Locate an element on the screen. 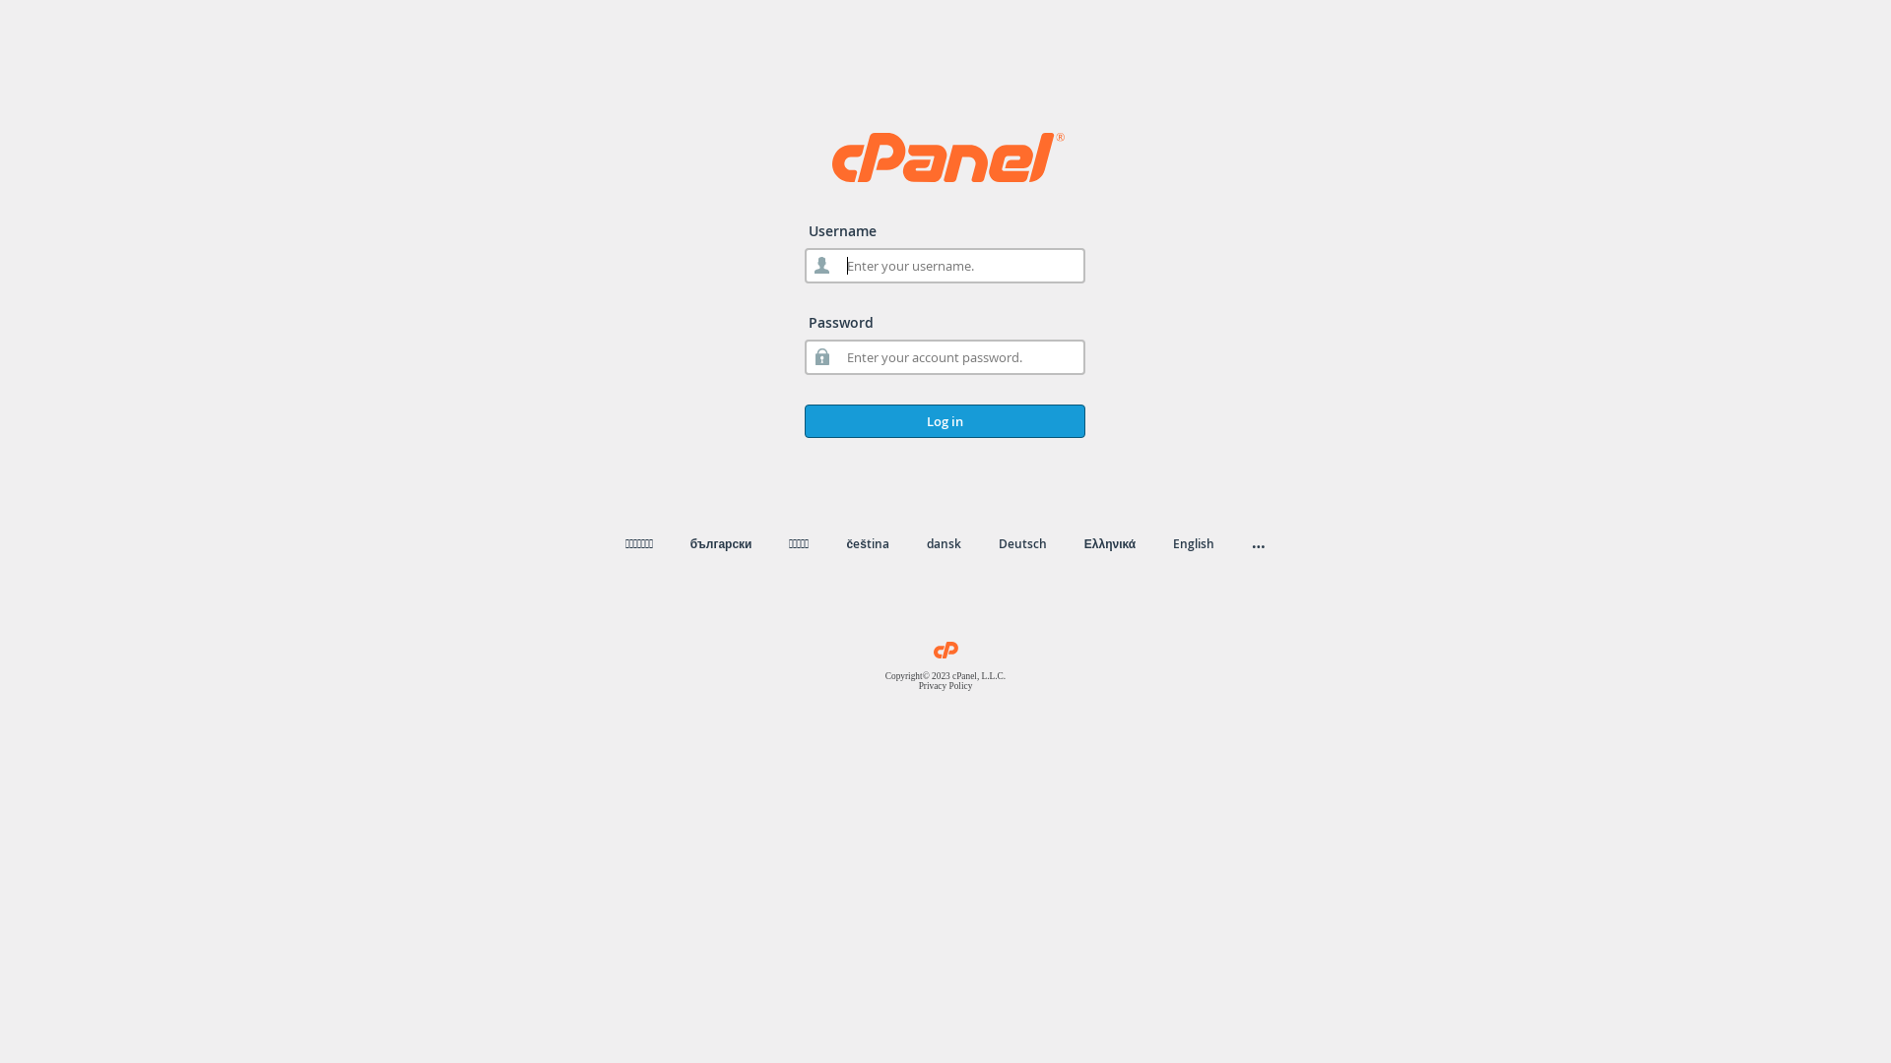 Image resolution: width=1891 pixels, height=1063 pixels. dansk is located at coordinates (944, 543).